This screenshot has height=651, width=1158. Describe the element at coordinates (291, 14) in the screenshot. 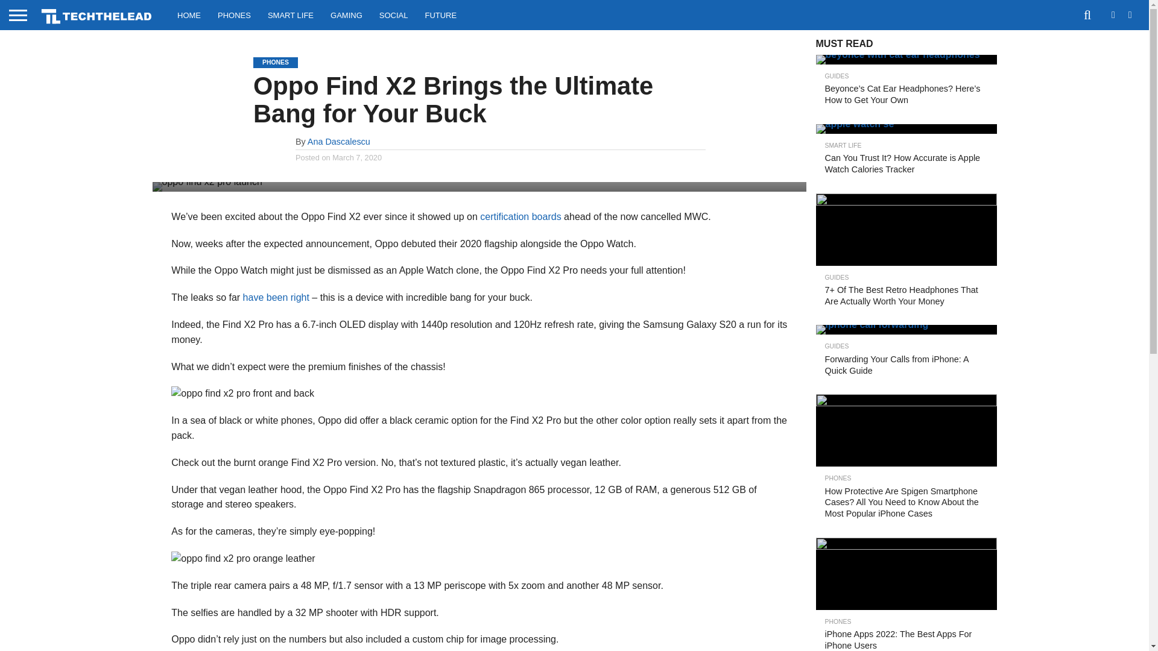

I see `SMART LIFE` at that location.